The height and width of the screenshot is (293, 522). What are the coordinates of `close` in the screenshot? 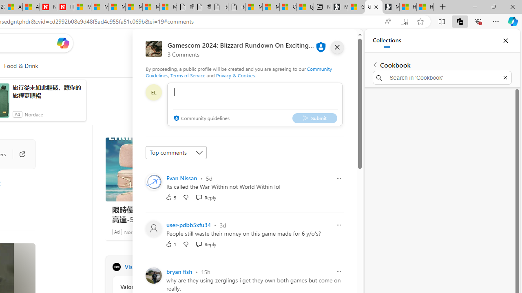 It's located at (337, 47).